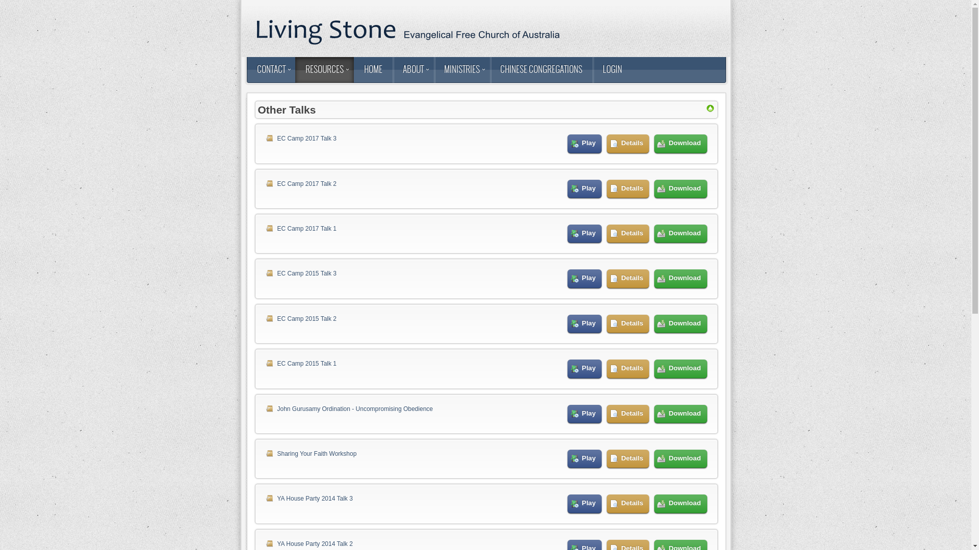 The image size is (979, 550). What do you see at coordinates (628, 458) in the screenshot?
I see `Details` at bounding box center [628, 458].